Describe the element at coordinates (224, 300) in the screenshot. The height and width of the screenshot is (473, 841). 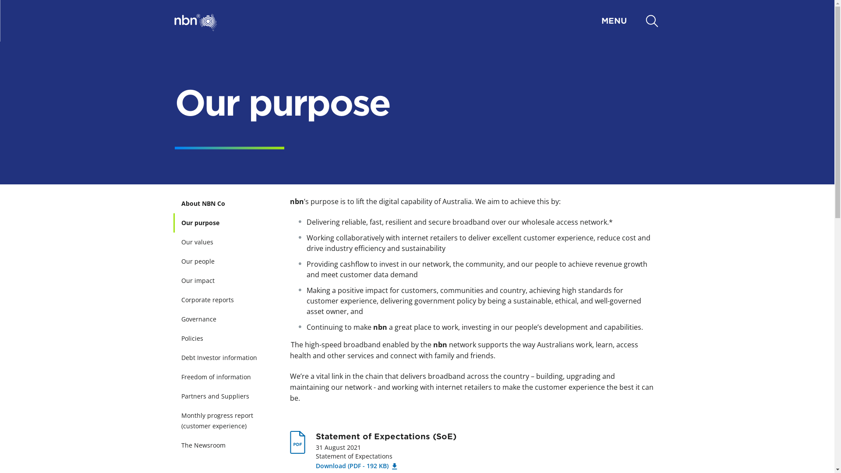
I see `Corporate reports` at that location.